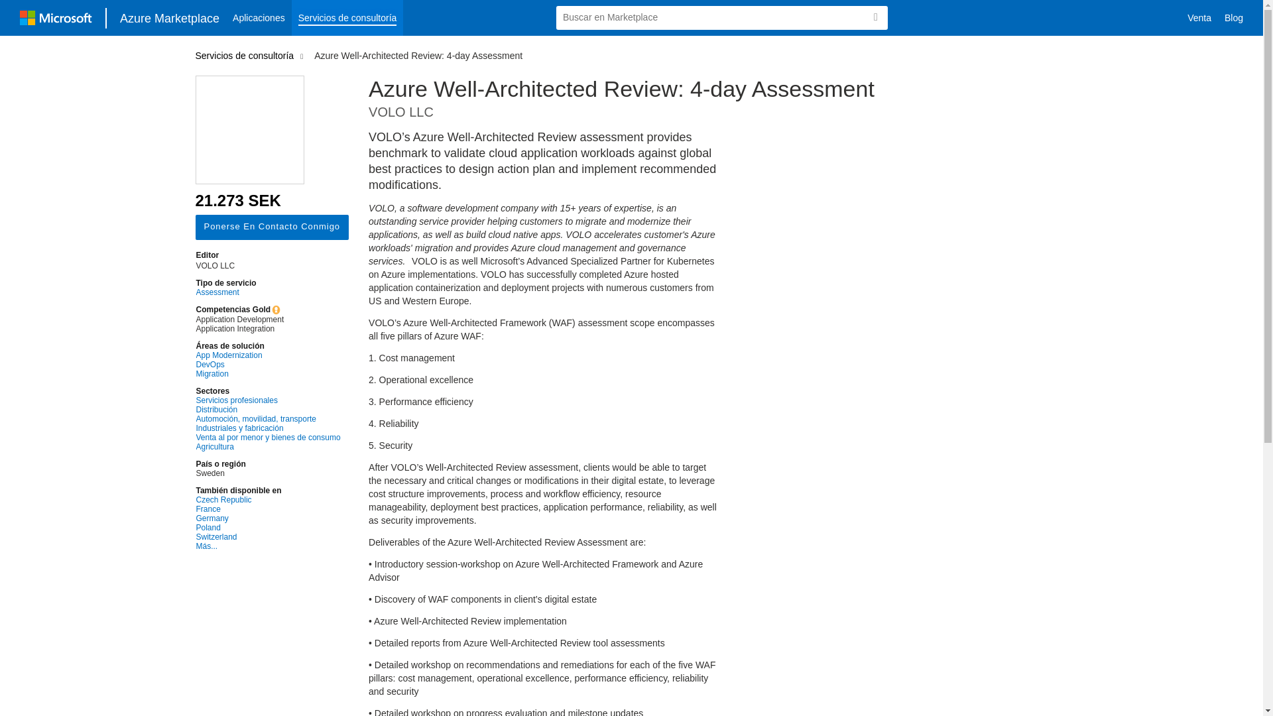 Image resolution: width=1273 pixels, height=716 pixels. I want to click on Blog, so click(1234, 18).